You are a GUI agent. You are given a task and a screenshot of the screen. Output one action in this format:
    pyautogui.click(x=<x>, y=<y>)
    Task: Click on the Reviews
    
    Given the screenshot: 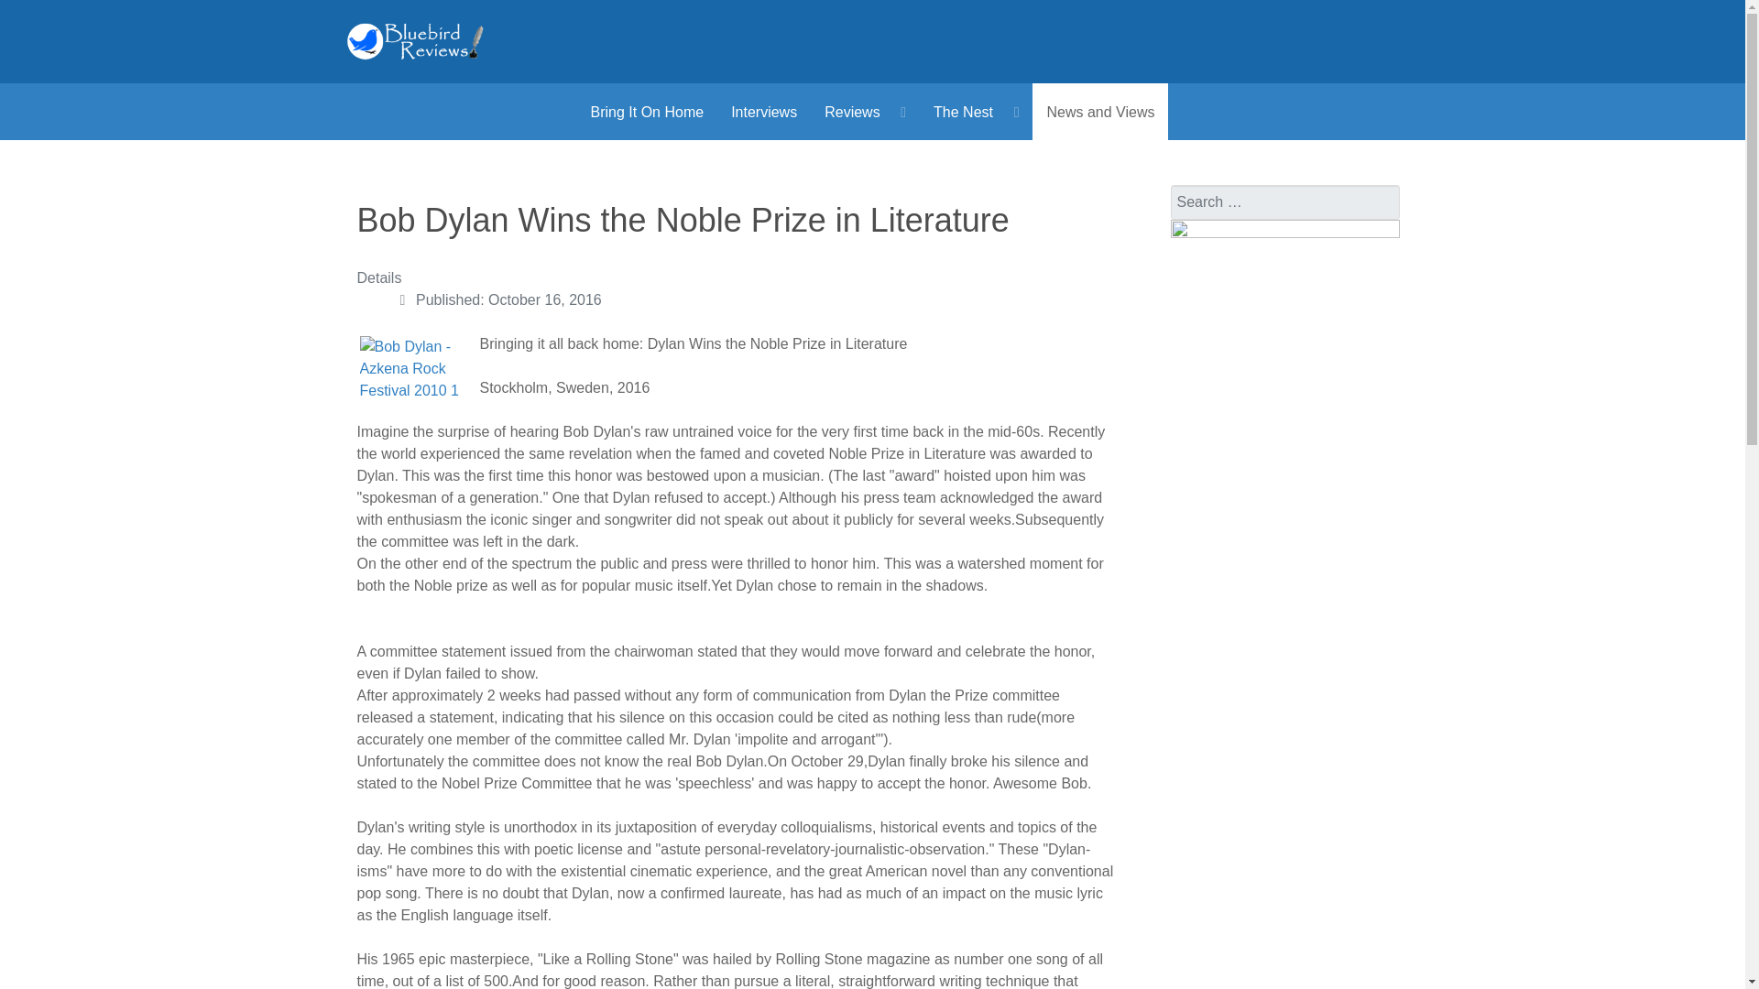 What is the action you would take?
    pyautogui.click(x=865, y=112)
    